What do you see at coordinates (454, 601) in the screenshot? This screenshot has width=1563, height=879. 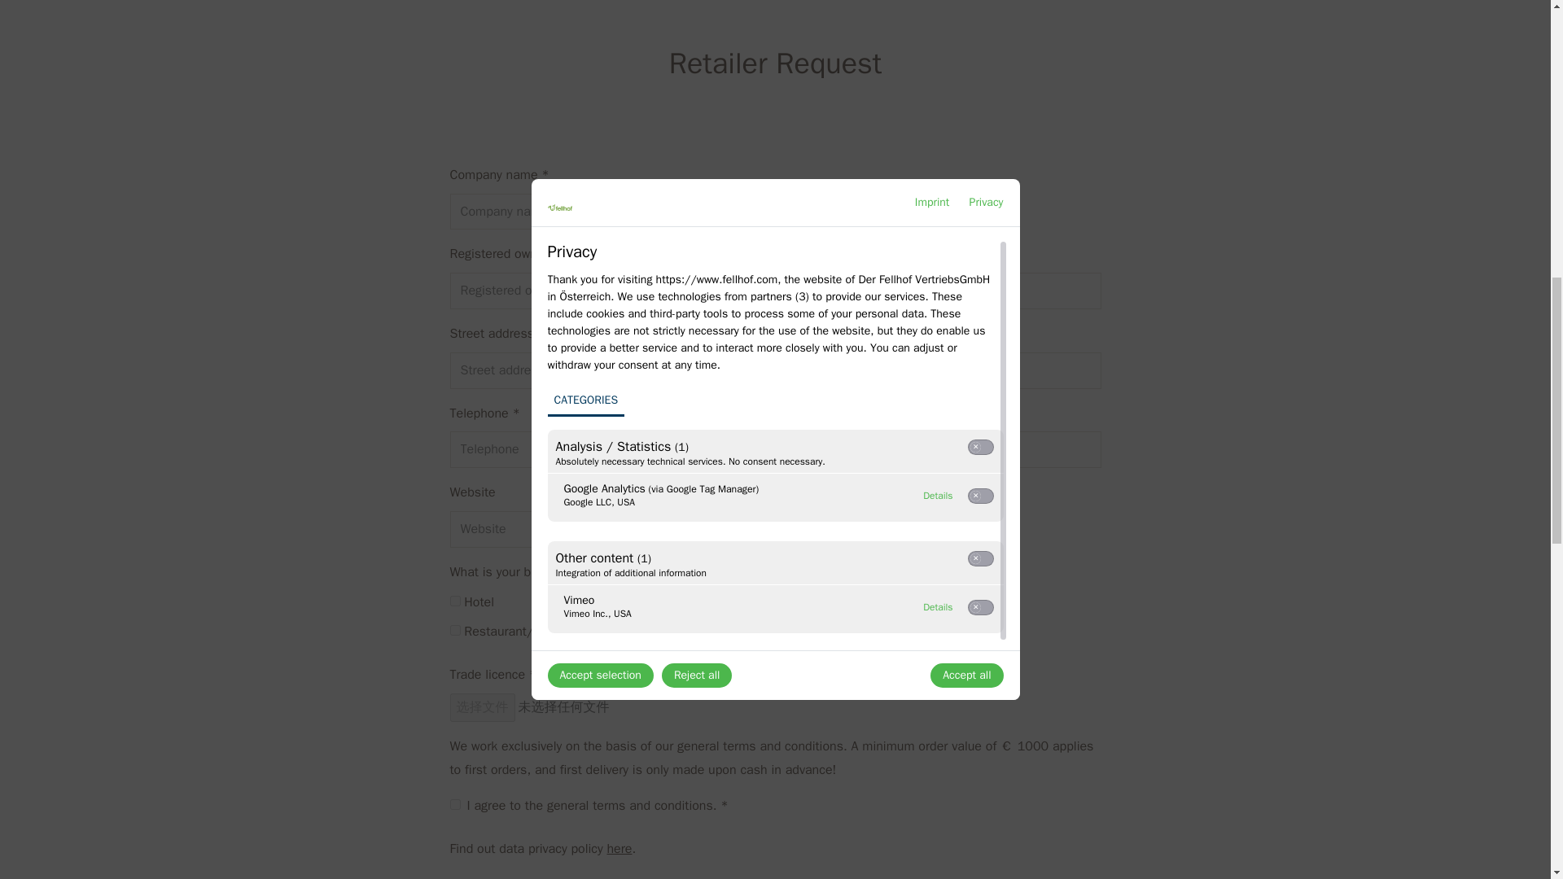 I see `hotel` at bounding box center [454, 601].